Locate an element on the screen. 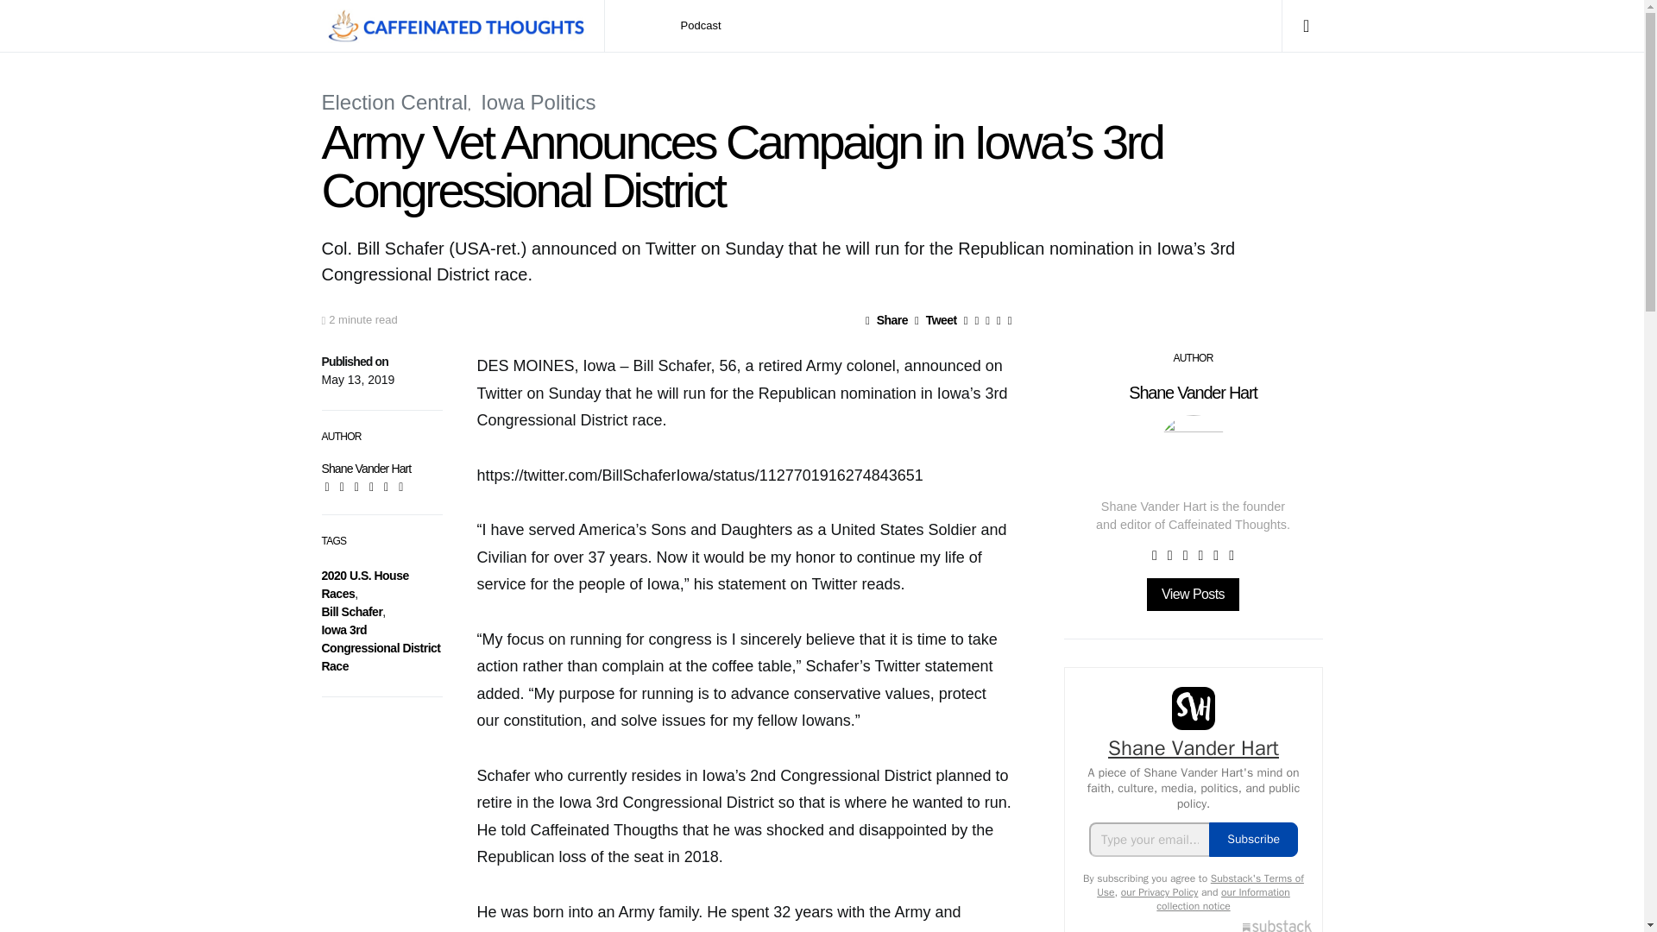 Image resolution: width=1657 pixels, height=932 pixels. Election Central is located at coordinates (394, 102).